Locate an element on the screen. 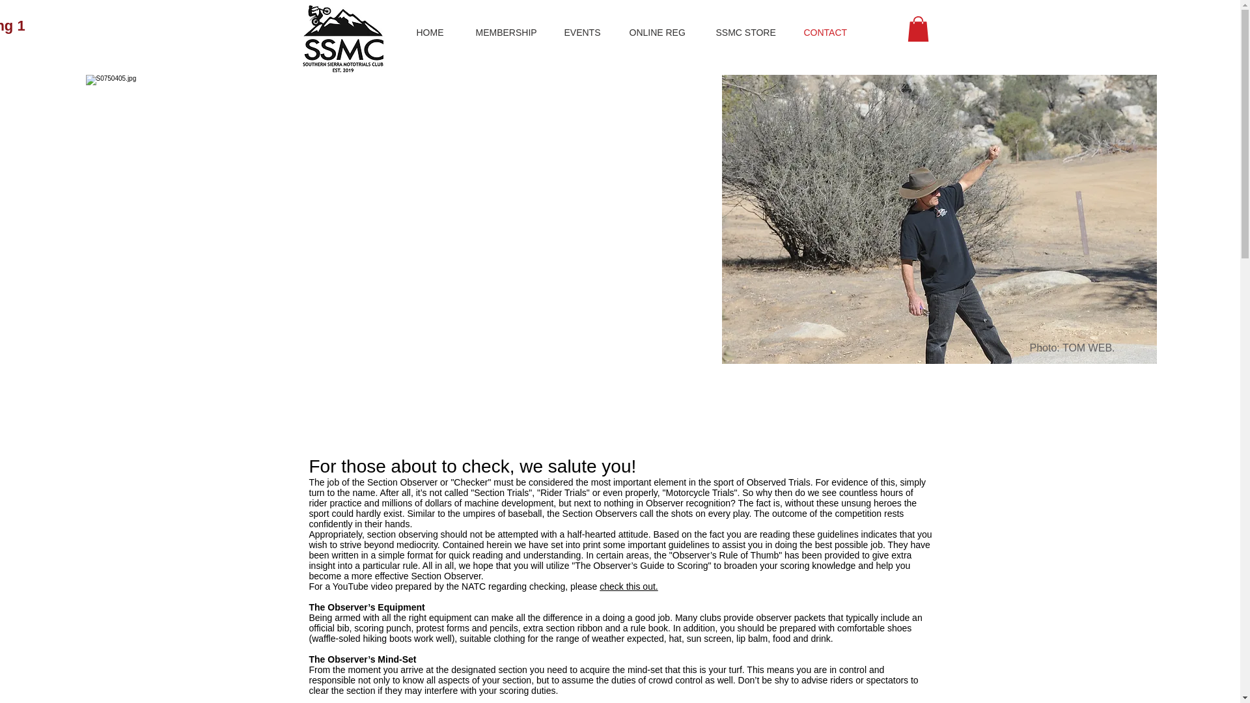 The image size is (1250, 703). check this out. is located at coordinates (629, 586).